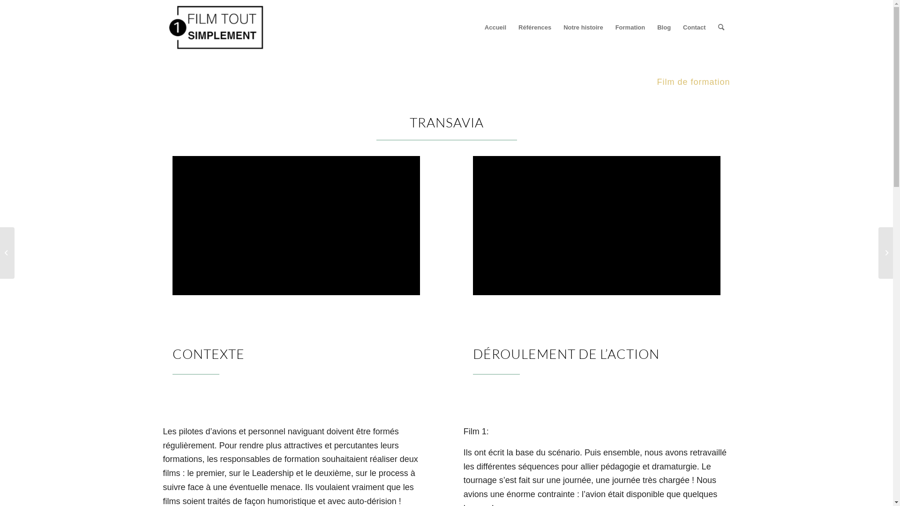 This screenshot has height=506, width=900. Describe the element at coordinates (583, 28) in the screenshot. I see `Notre histoire` at that location.